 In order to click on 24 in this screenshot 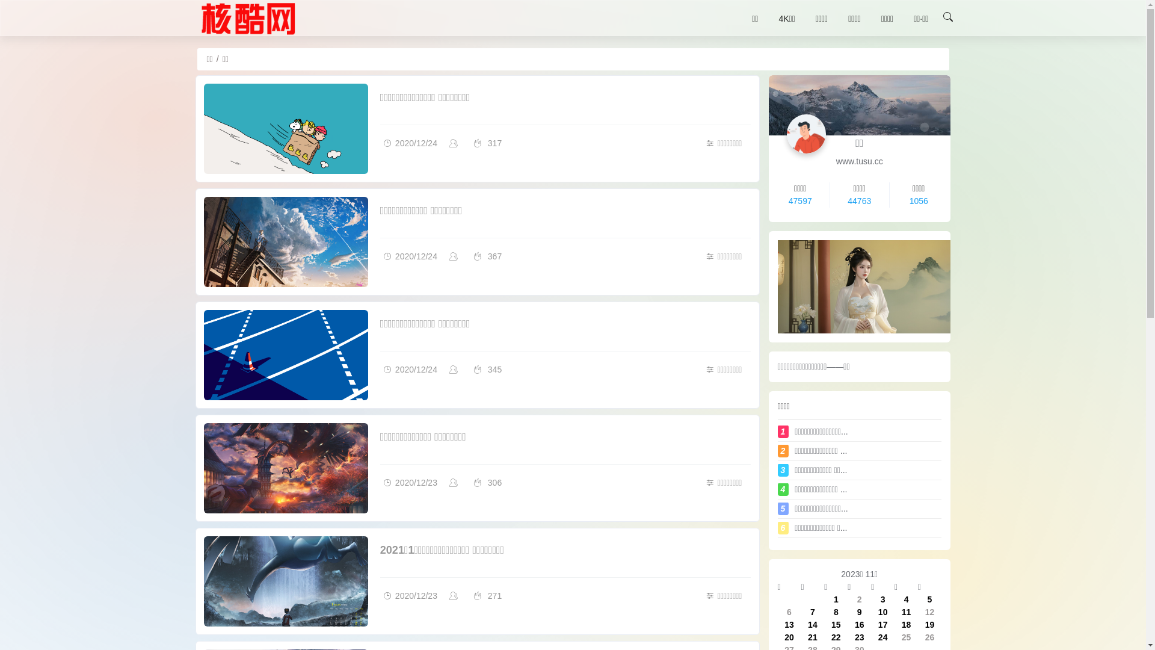, I will do `click(883, 637)`.